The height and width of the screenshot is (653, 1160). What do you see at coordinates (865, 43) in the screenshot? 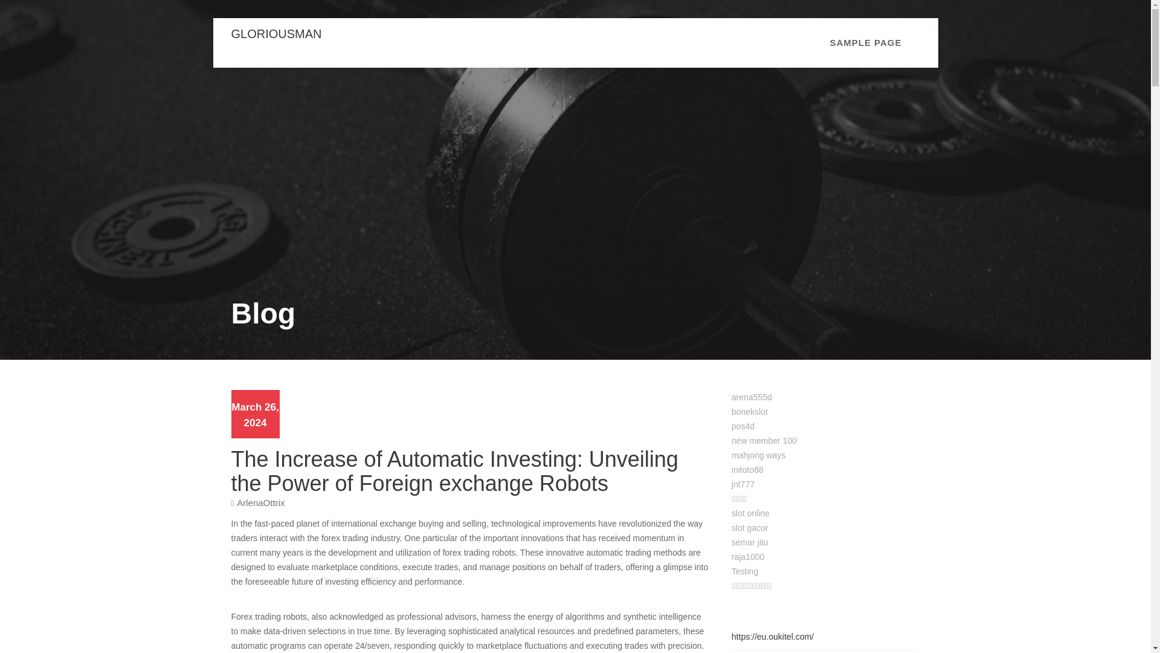
I see `SAMPLE PAGE` at bounding box center [865, 43].